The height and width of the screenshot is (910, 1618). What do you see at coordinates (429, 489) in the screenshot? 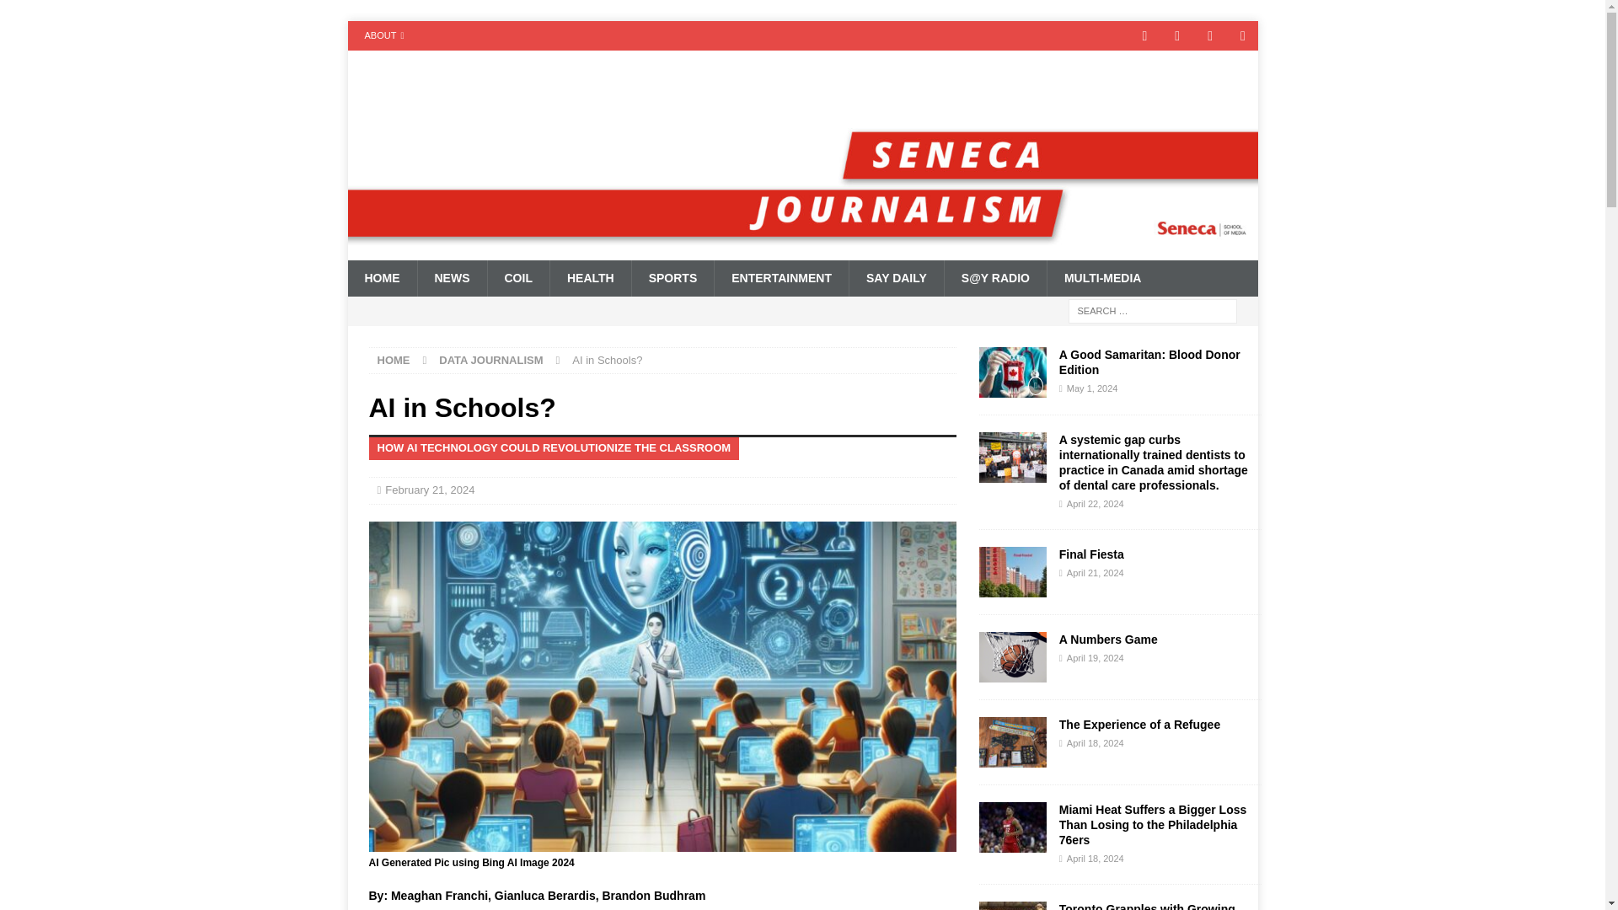
I see `February 21, 2024` at bounding box center [429, 489].